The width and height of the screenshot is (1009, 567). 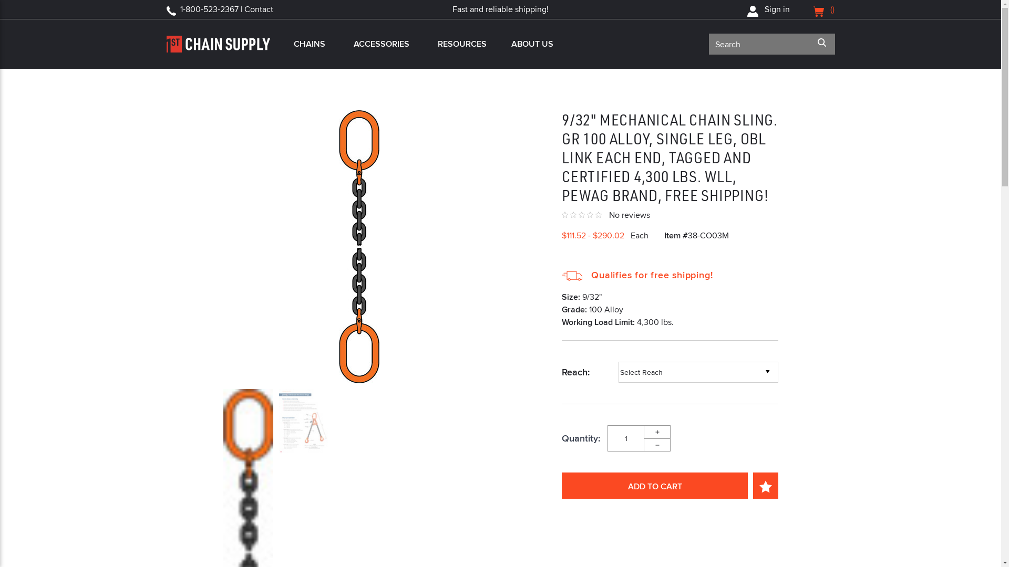 What do you see at coordinates (382, 44) in the screenshot?
I see `ACCESSORIES` at bounding box center [382, 44].